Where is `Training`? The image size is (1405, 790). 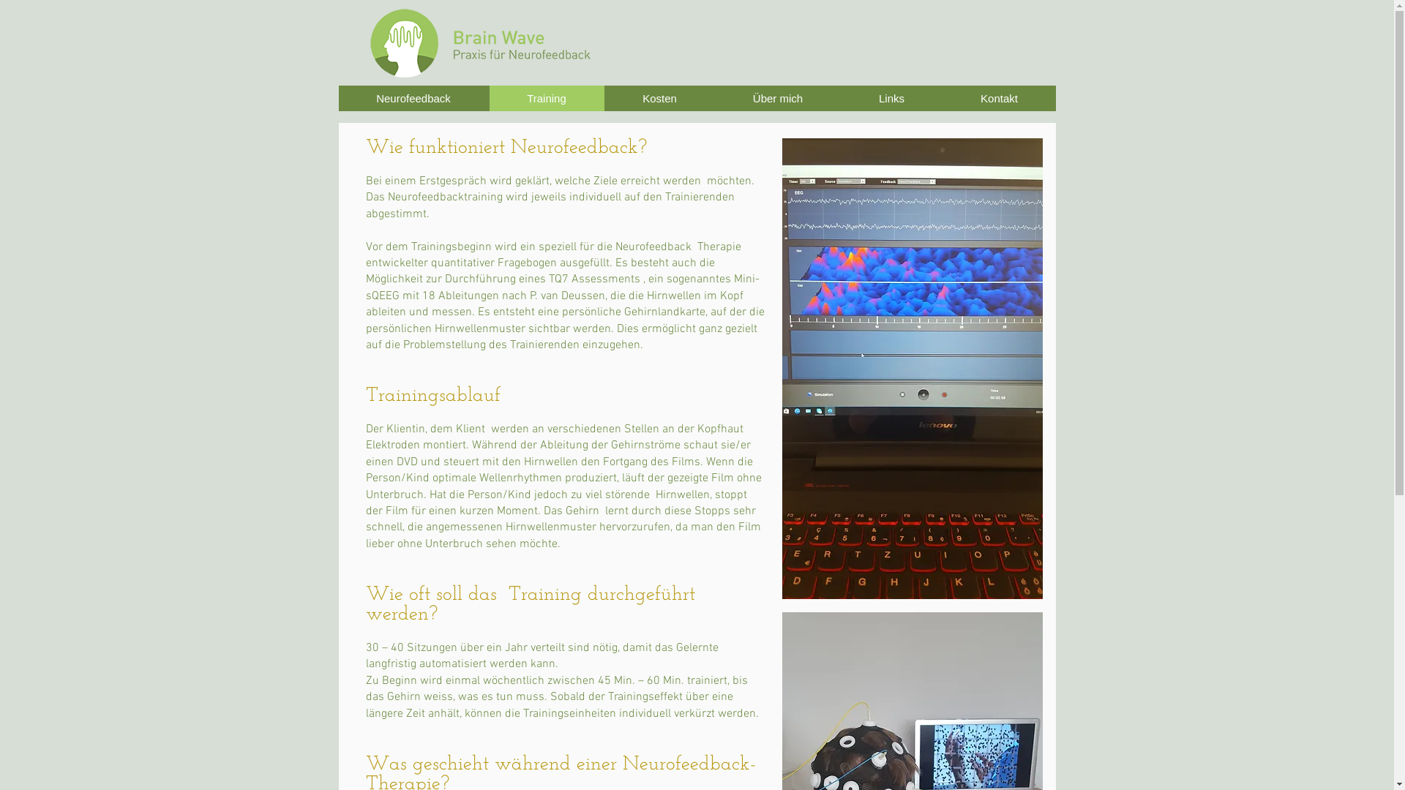 Training is located at coordinates (547, 98).